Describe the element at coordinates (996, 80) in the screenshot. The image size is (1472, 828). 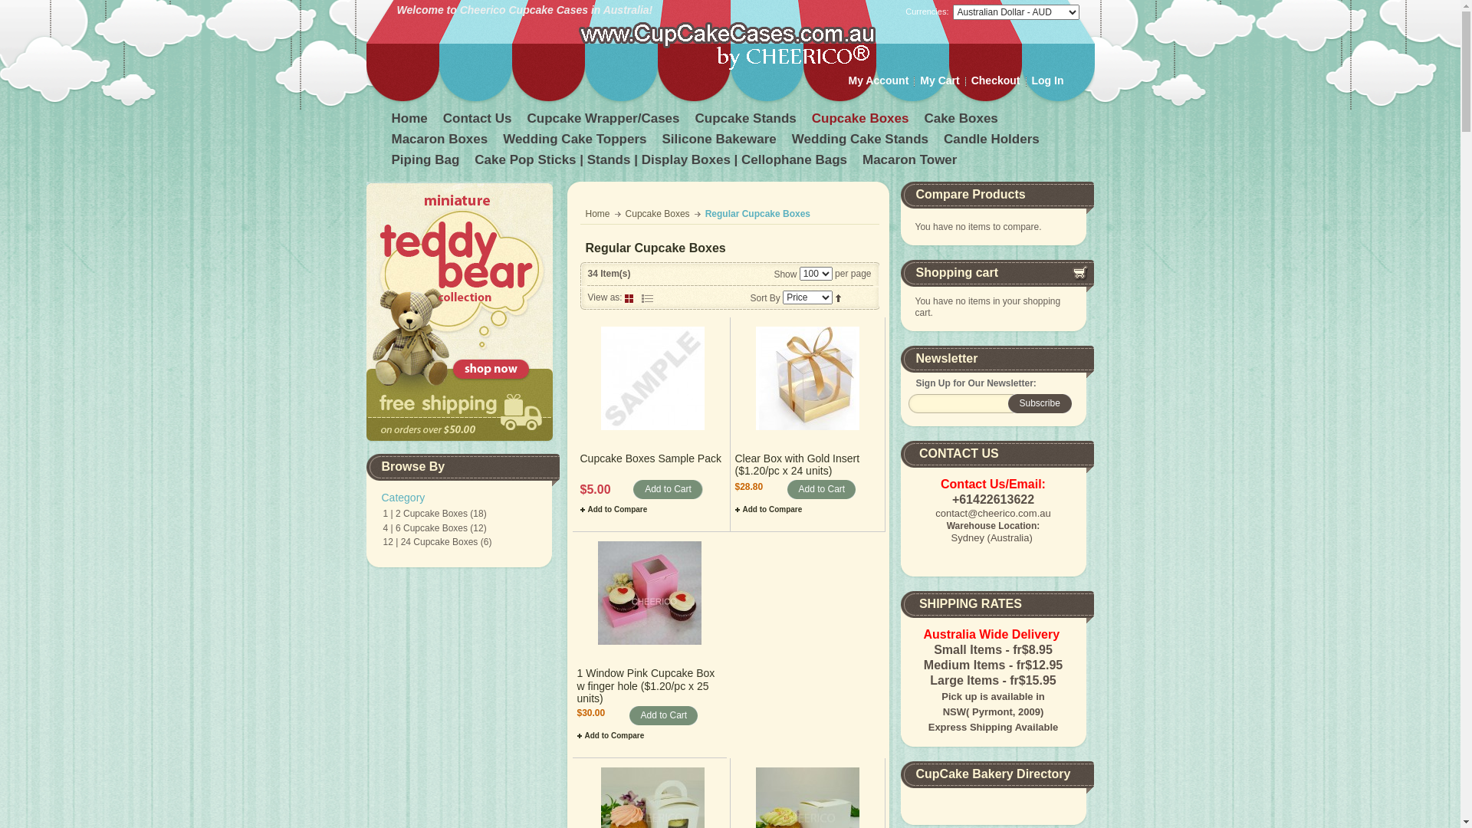
I see `Checkout` at that location.